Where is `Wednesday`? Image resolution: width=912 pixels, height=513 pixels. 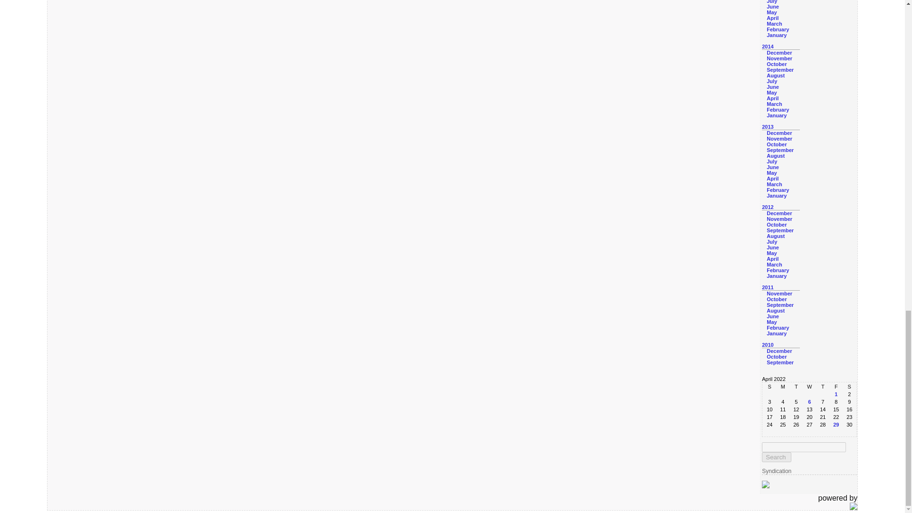 Wednesday is located at coordinates (809, 386).